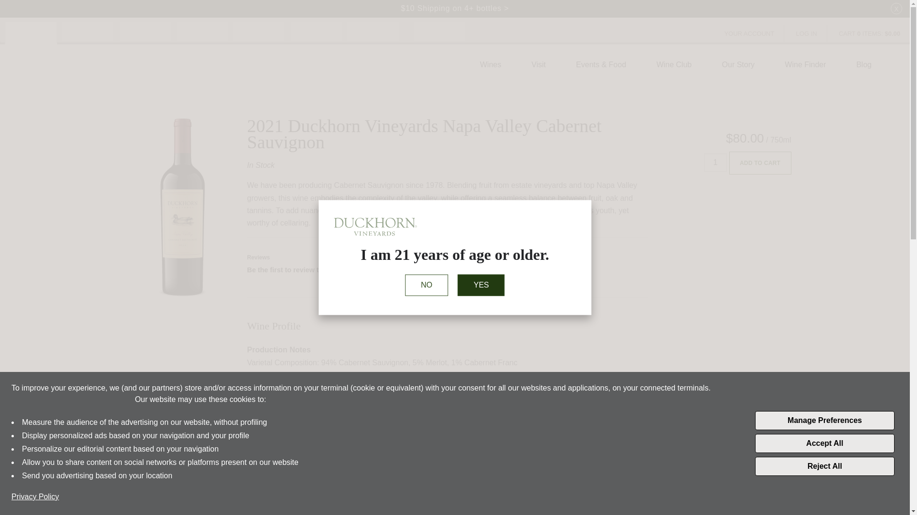 The image size is (917, 515). Describe the element at coordinates (824, 466) in the screenshot. I see `Reject All` at that location.